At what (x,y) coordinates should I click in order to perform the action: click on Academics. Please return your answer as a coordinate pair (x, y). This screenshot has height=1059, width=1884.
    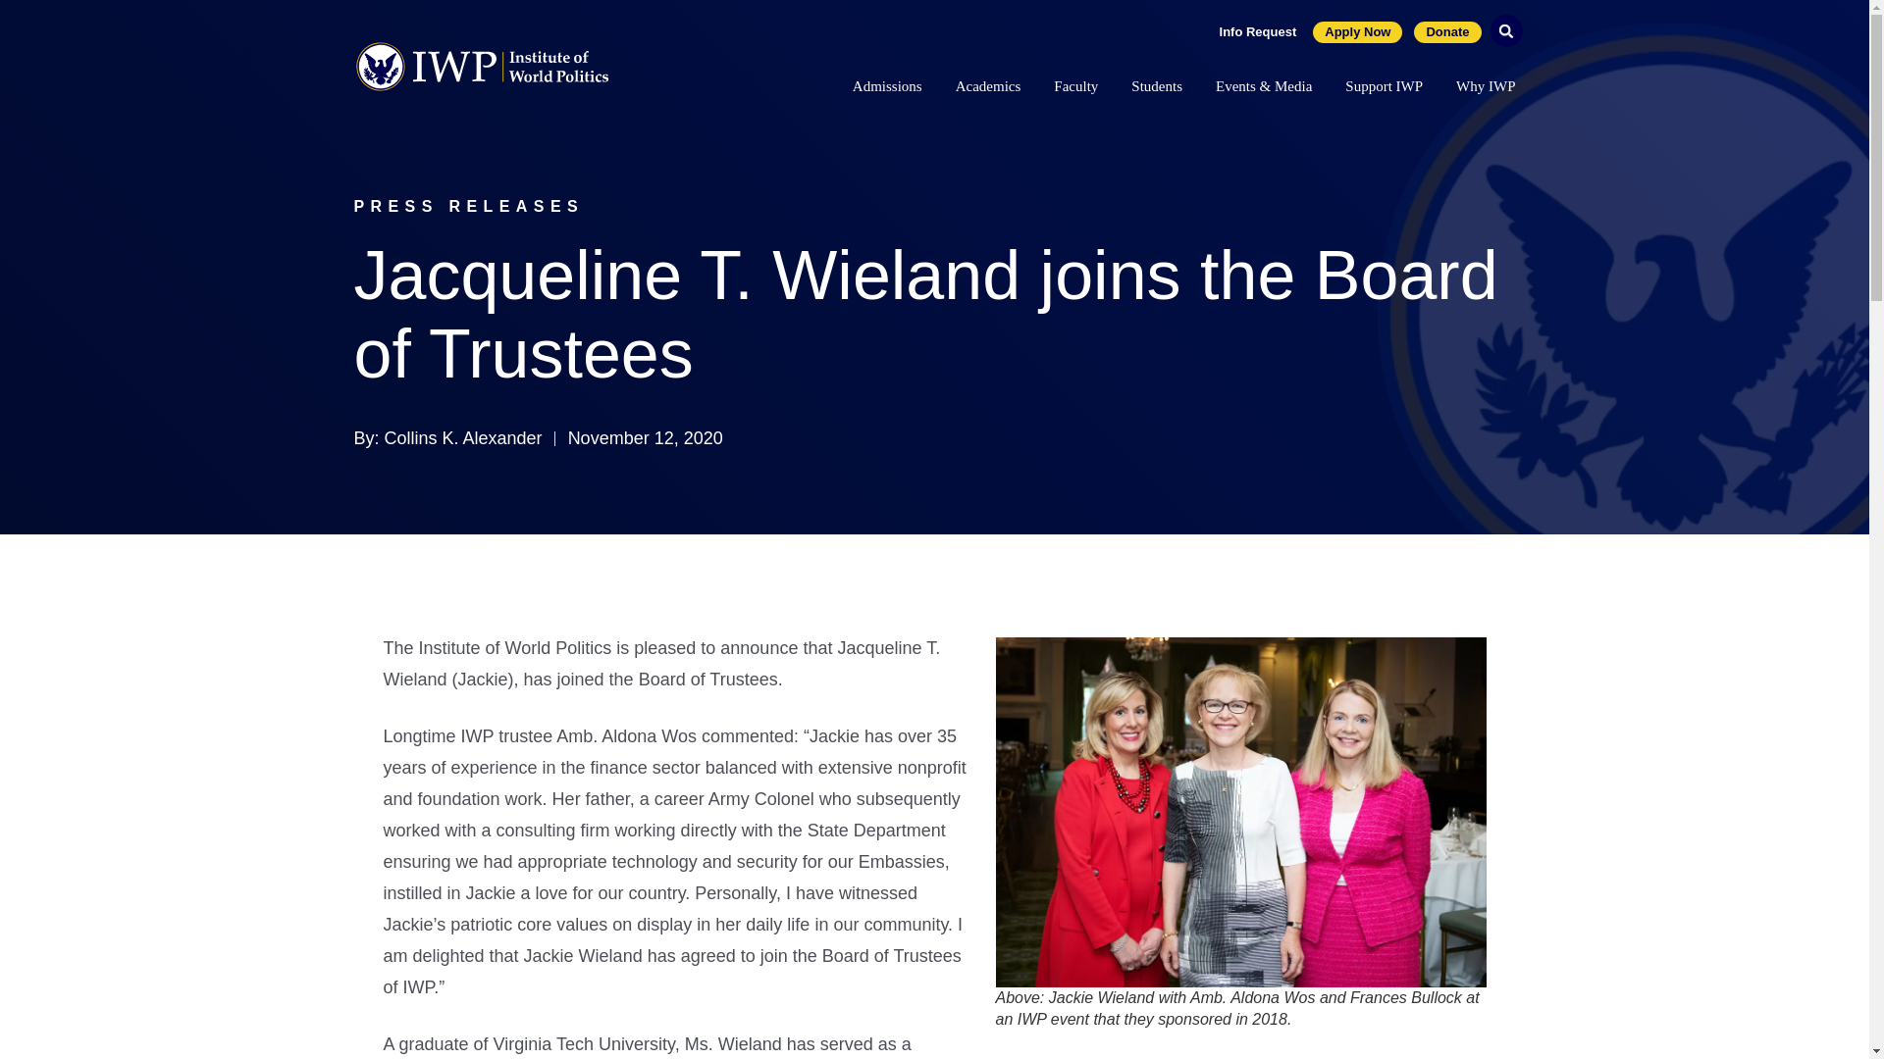
    Looking at the image, I should click on (987, 89).